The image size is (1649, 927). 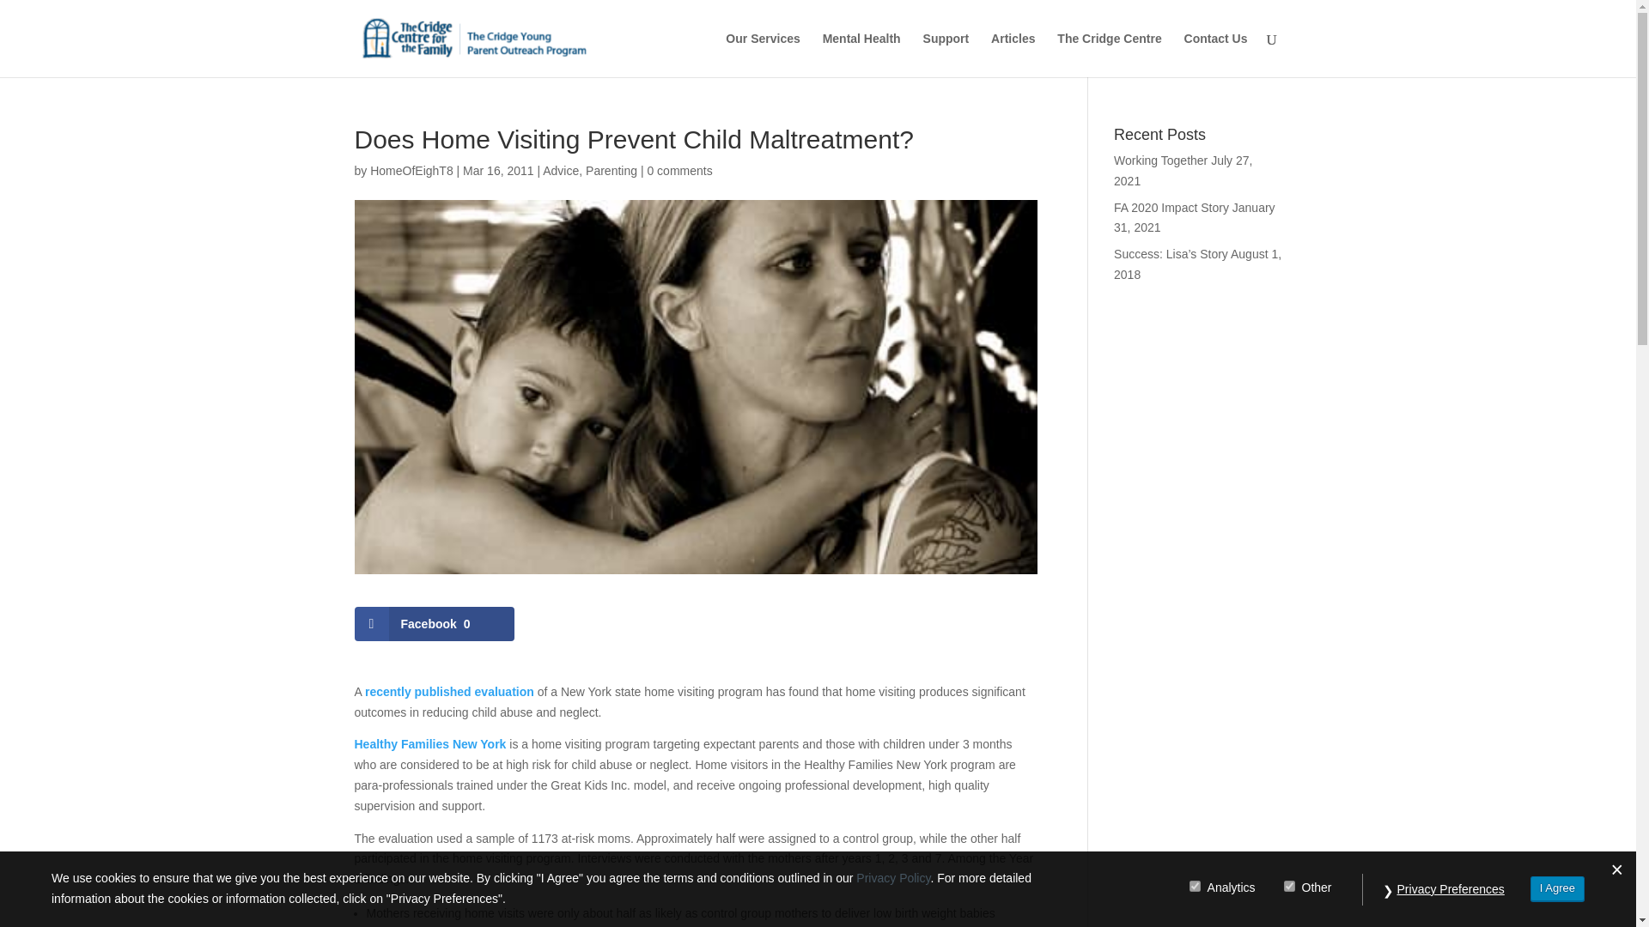 What do you see at coordinates (560, 171) in the screenshot?
I see `Advice` at bounding box center [560, 171].